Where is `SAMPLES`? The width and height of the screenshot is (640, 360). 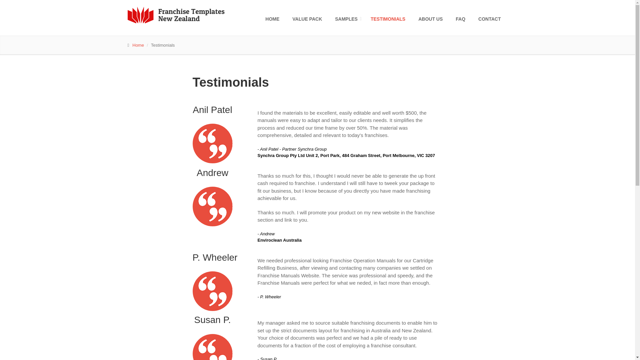 SAMPLES is located at coordinates (349, 19).